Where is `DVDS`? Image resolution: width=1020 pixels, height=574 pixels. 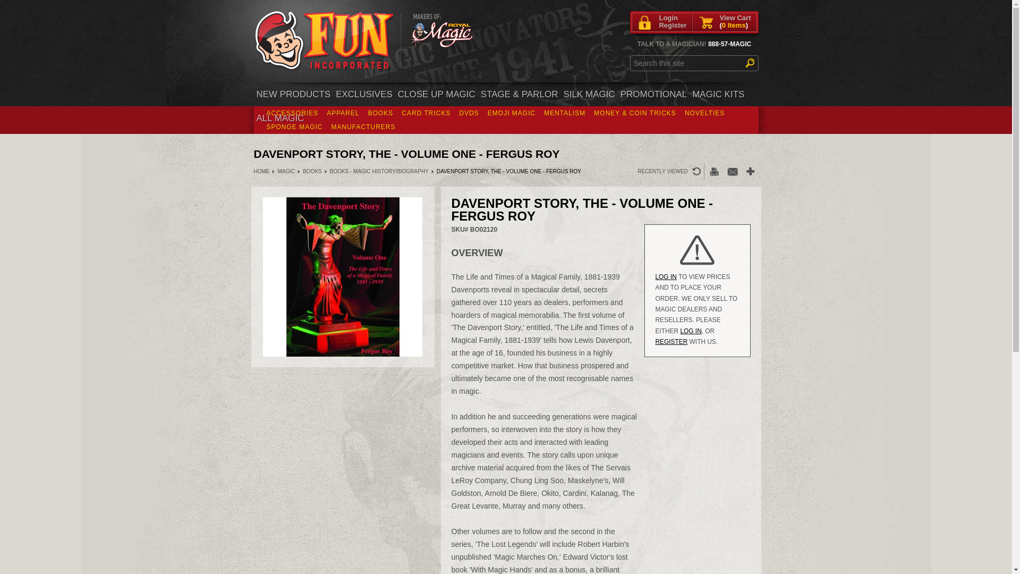 DVDS is located at coordinates (469, 113).